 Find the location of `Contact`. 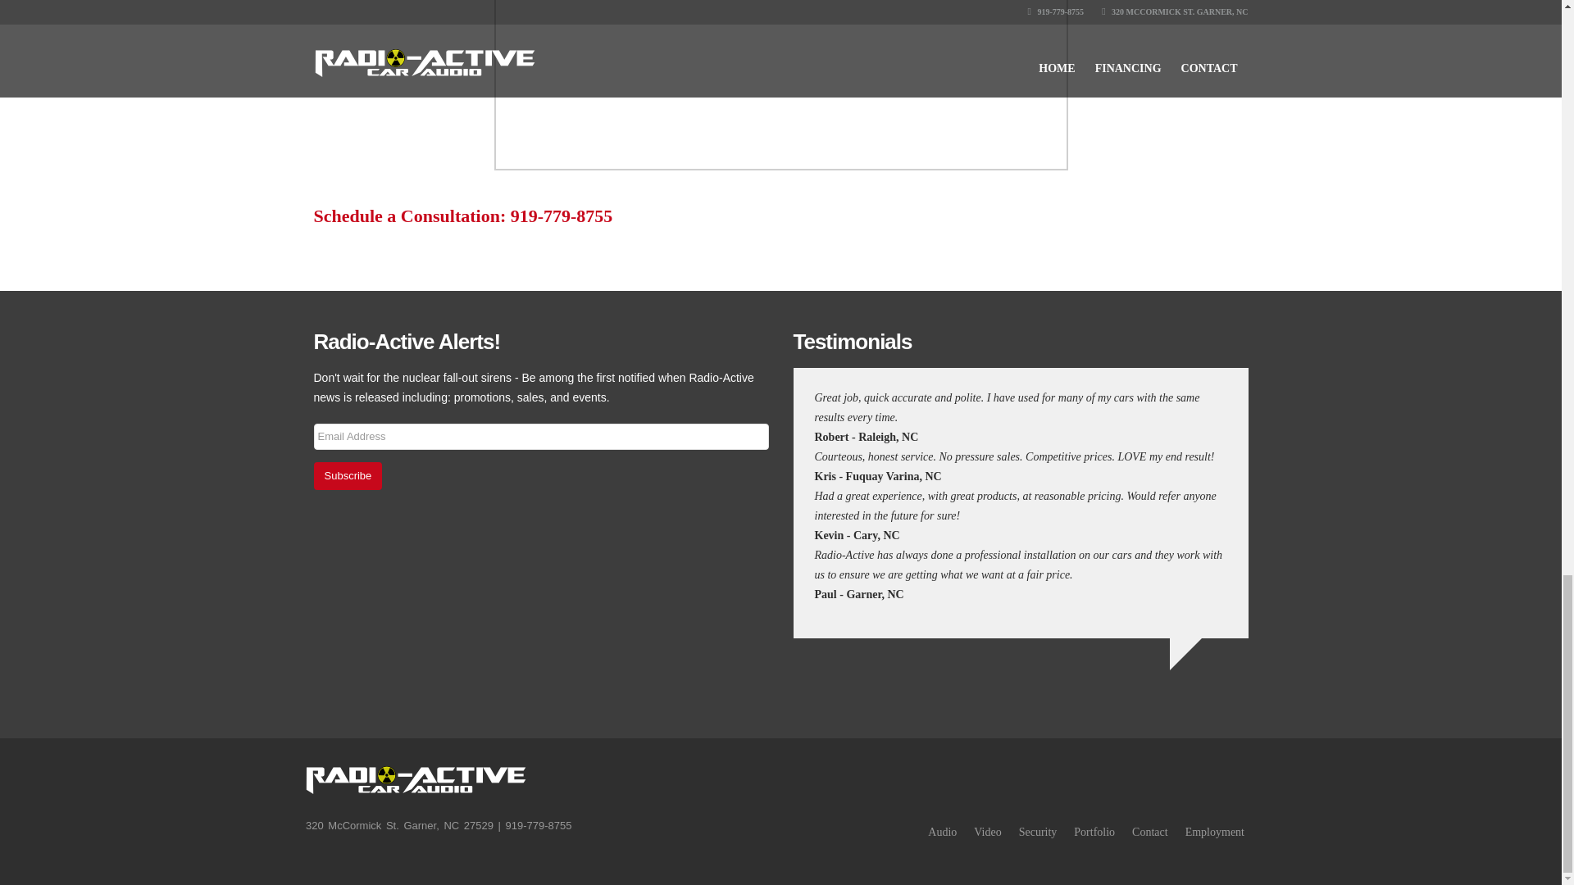

Contact is located at coordinates (1149, 831).